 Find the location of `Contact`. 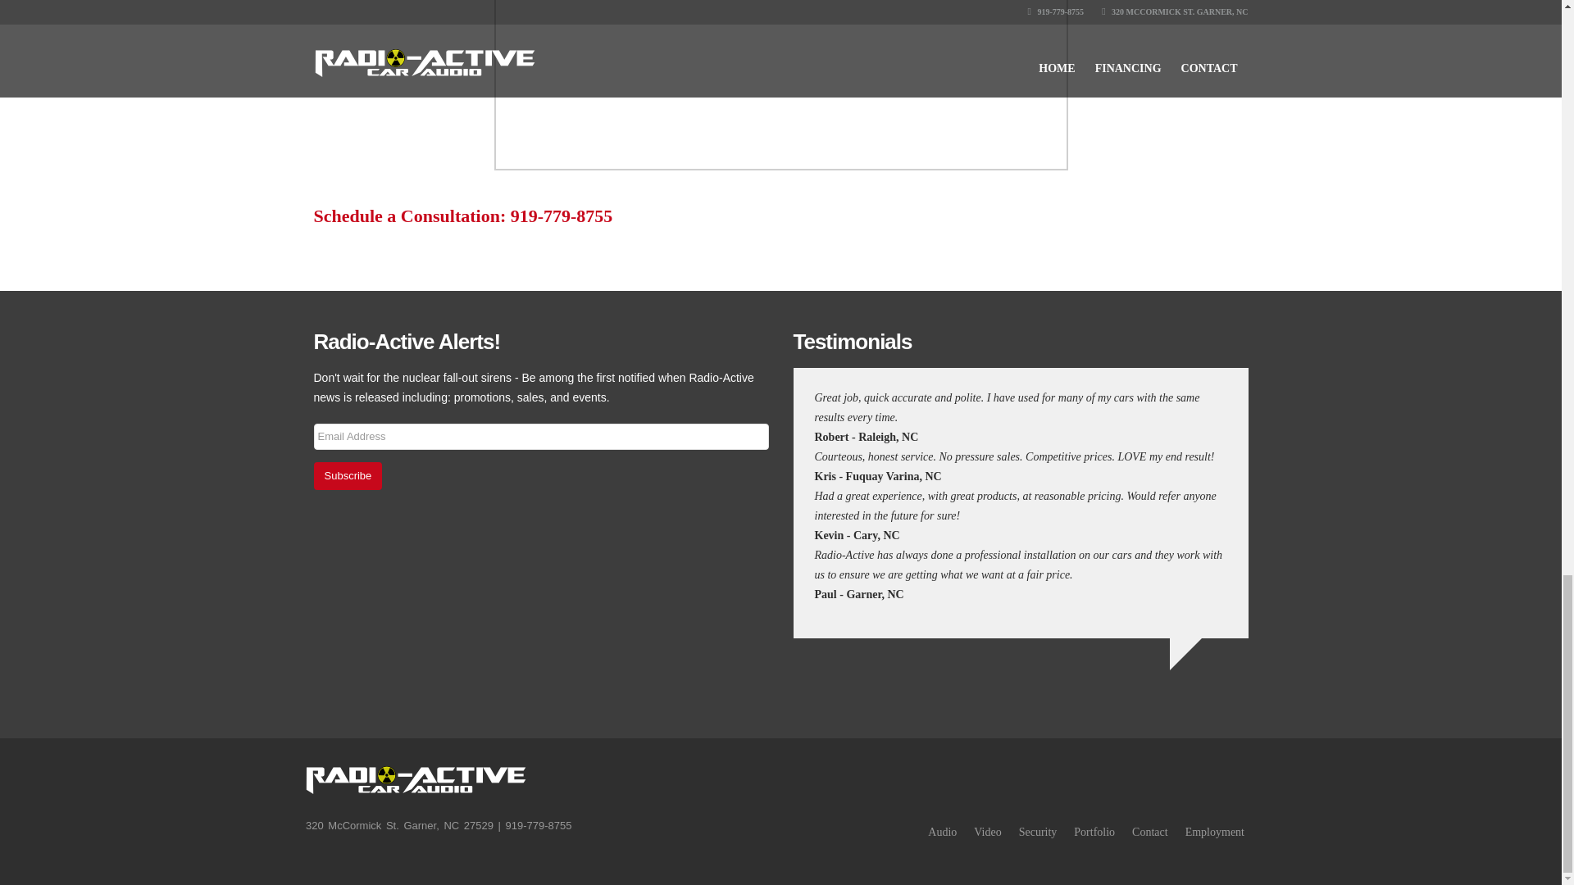

Contact is located at coordinates (1149, 831).